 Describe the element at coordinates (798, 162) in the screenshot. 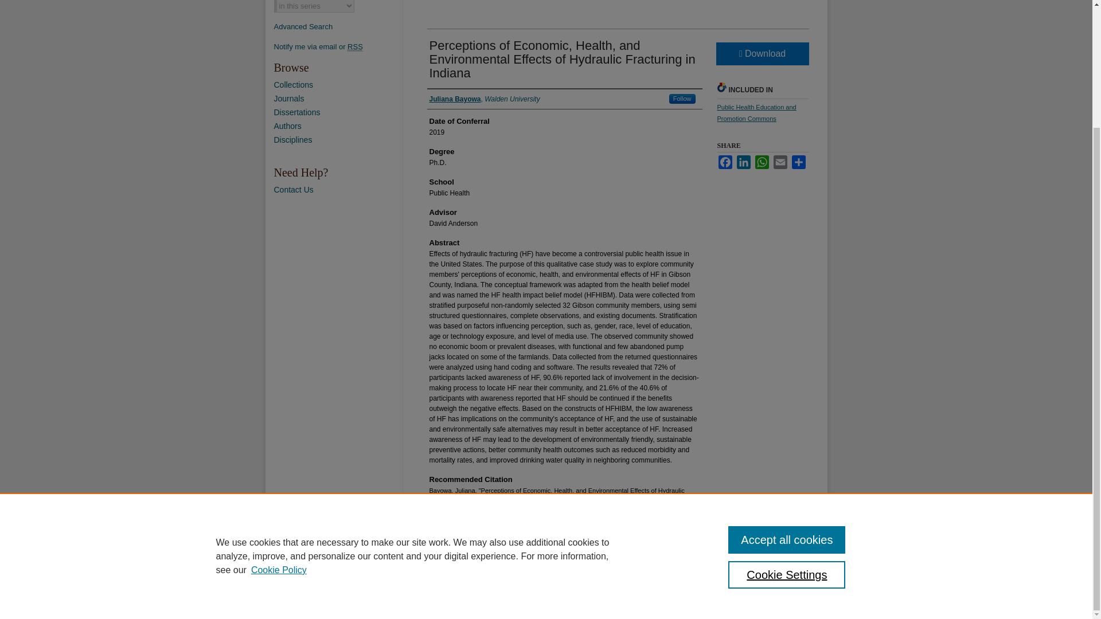

I see `Share` at that location.